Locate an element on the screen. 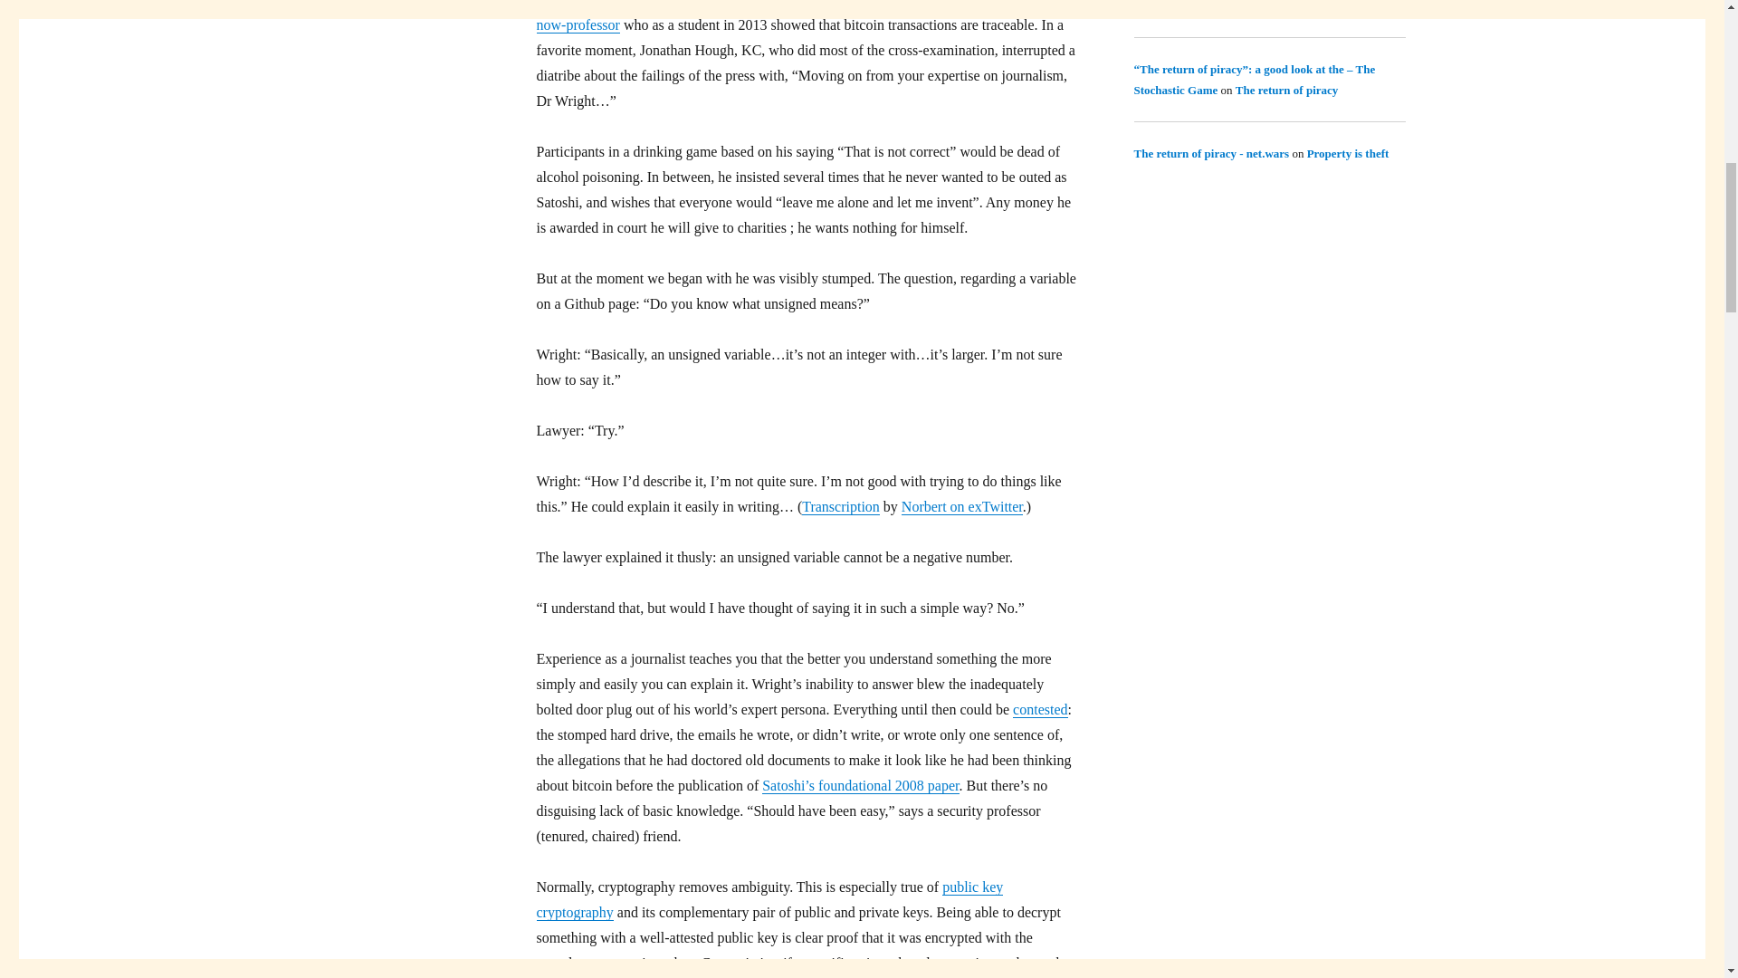 The image size is (1738, 978). Transcription is located at coordinates (840, 506).